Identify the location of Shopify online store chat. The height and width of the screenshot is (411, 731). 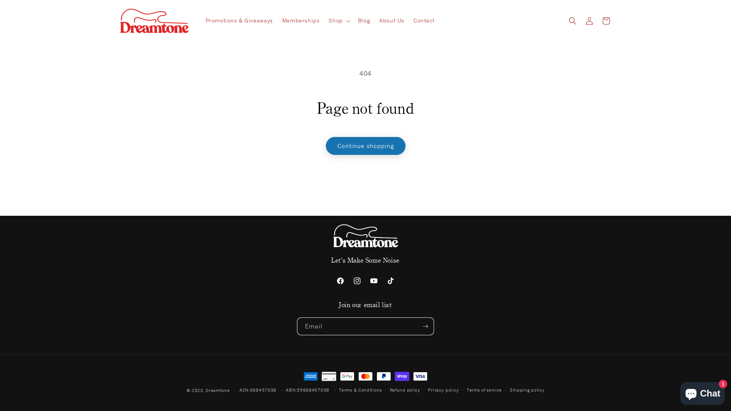
(703, 392).